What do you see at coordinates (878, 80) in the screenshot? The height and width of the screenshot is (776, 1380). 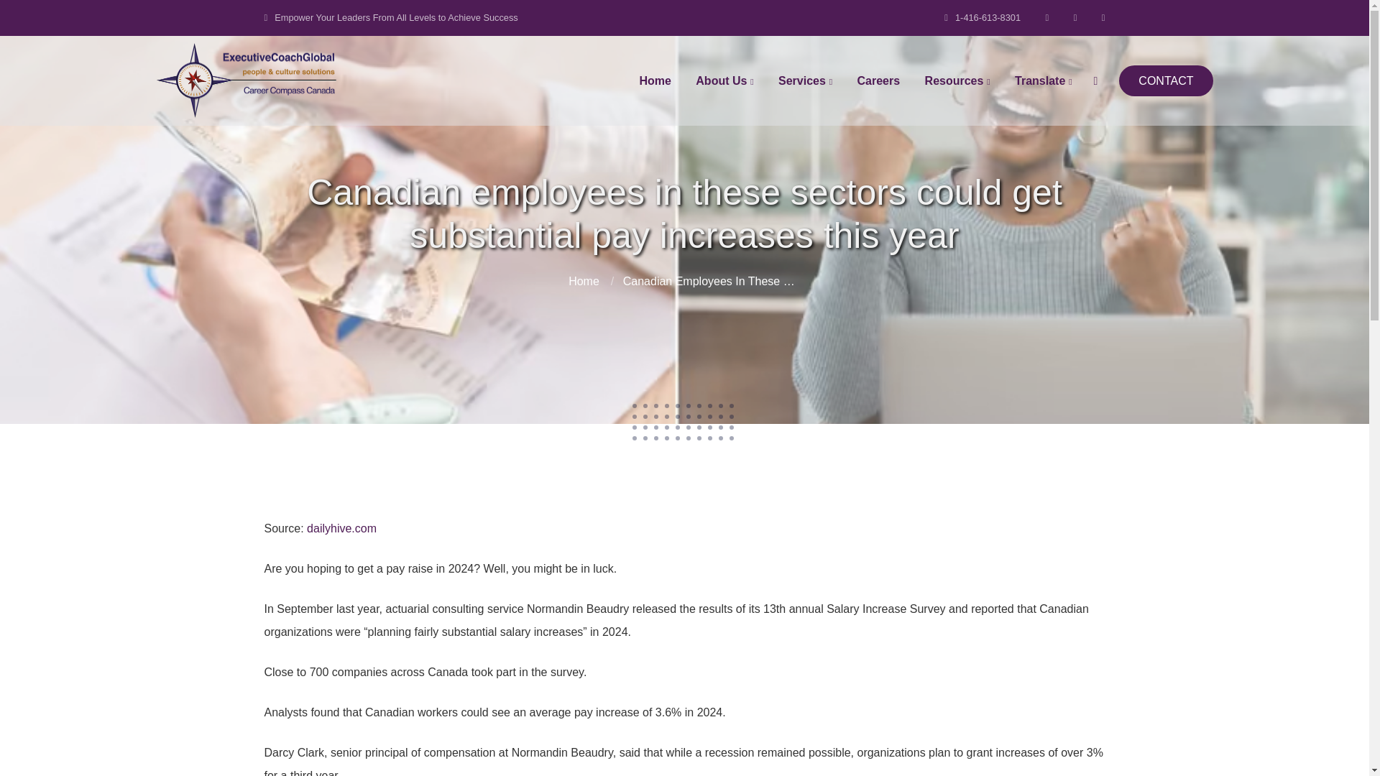 I see `Careers` at bounding box center [878, 80].